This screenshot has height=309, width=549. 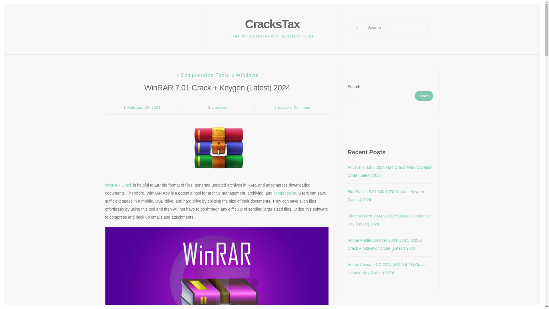 I want to click on Search, so click(x=9, y=3).